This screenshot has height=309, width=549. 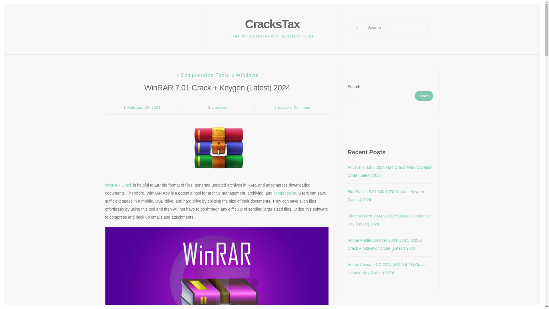 I want to click on Search, so click(x=9, y=3).